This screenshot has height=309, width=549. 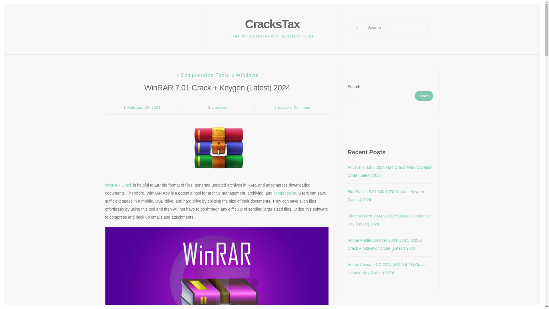 I want to click on Search, so click(x=9, y=3).